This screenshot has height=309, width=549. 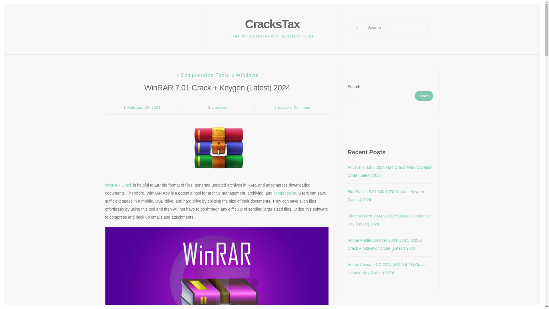 I want to click on Search, so click(x=9, y=3).